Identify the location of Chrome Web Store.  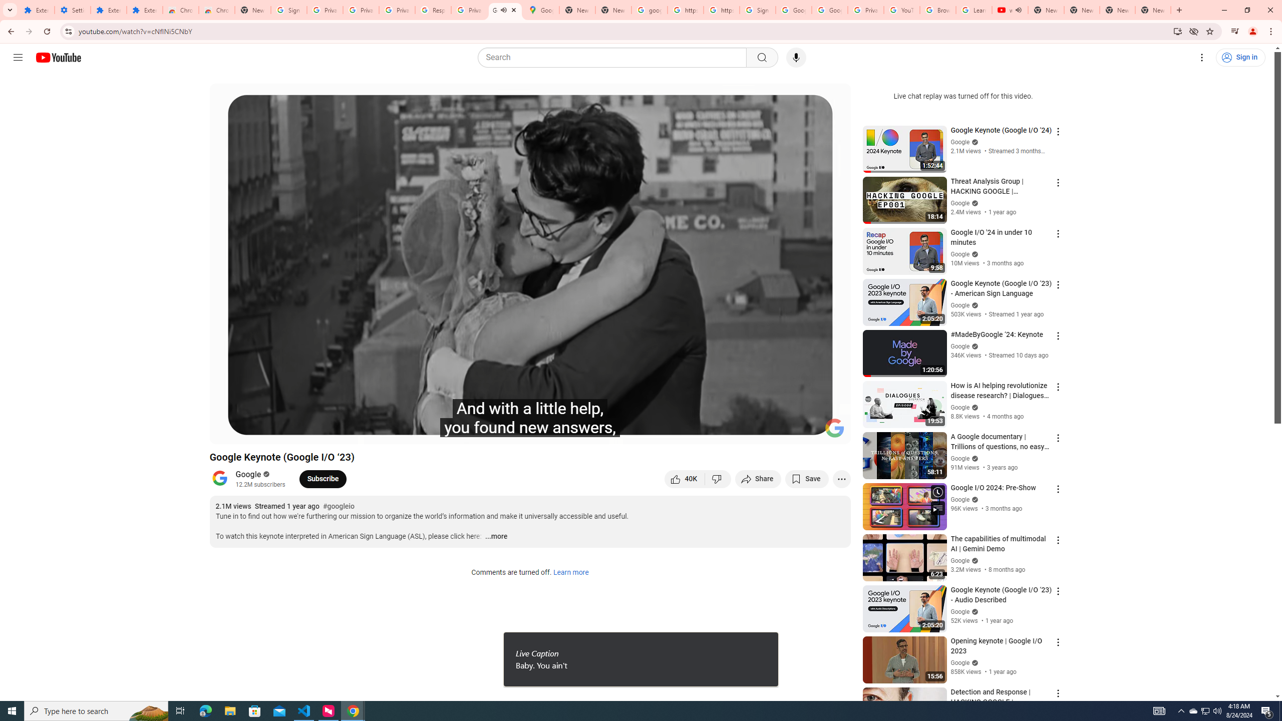
(180, 10).